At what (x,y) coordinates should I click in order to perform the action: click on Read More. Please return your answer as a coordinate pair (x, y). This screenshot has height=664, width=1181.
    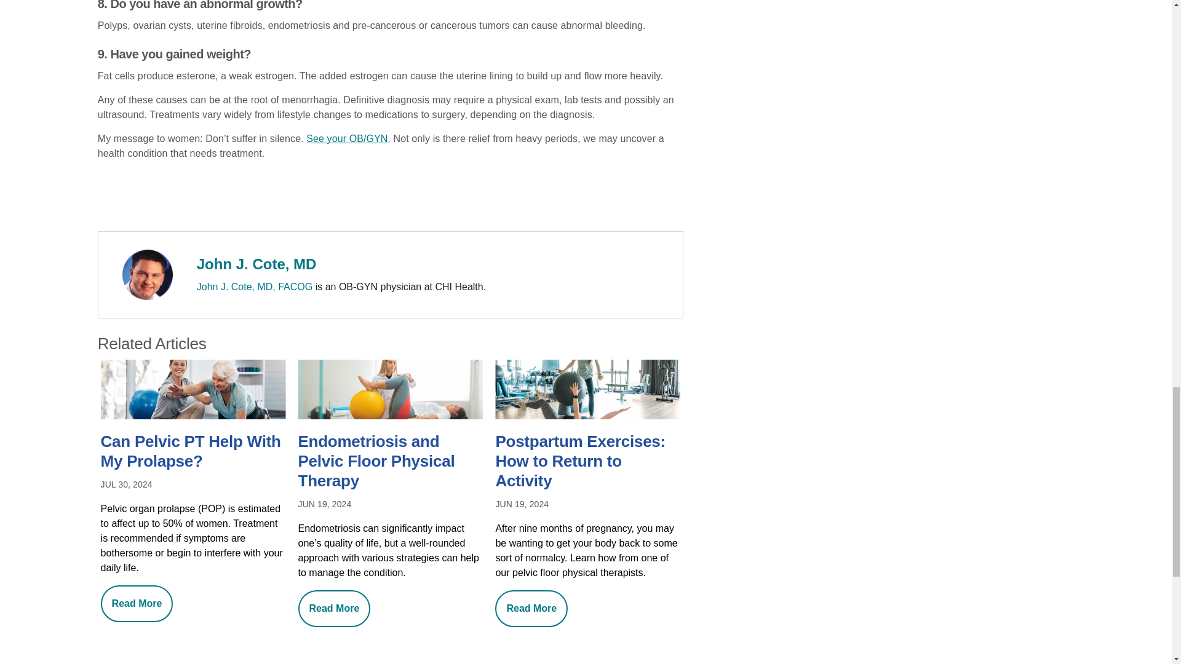
    Looking at the image, I should click on (137, 603).